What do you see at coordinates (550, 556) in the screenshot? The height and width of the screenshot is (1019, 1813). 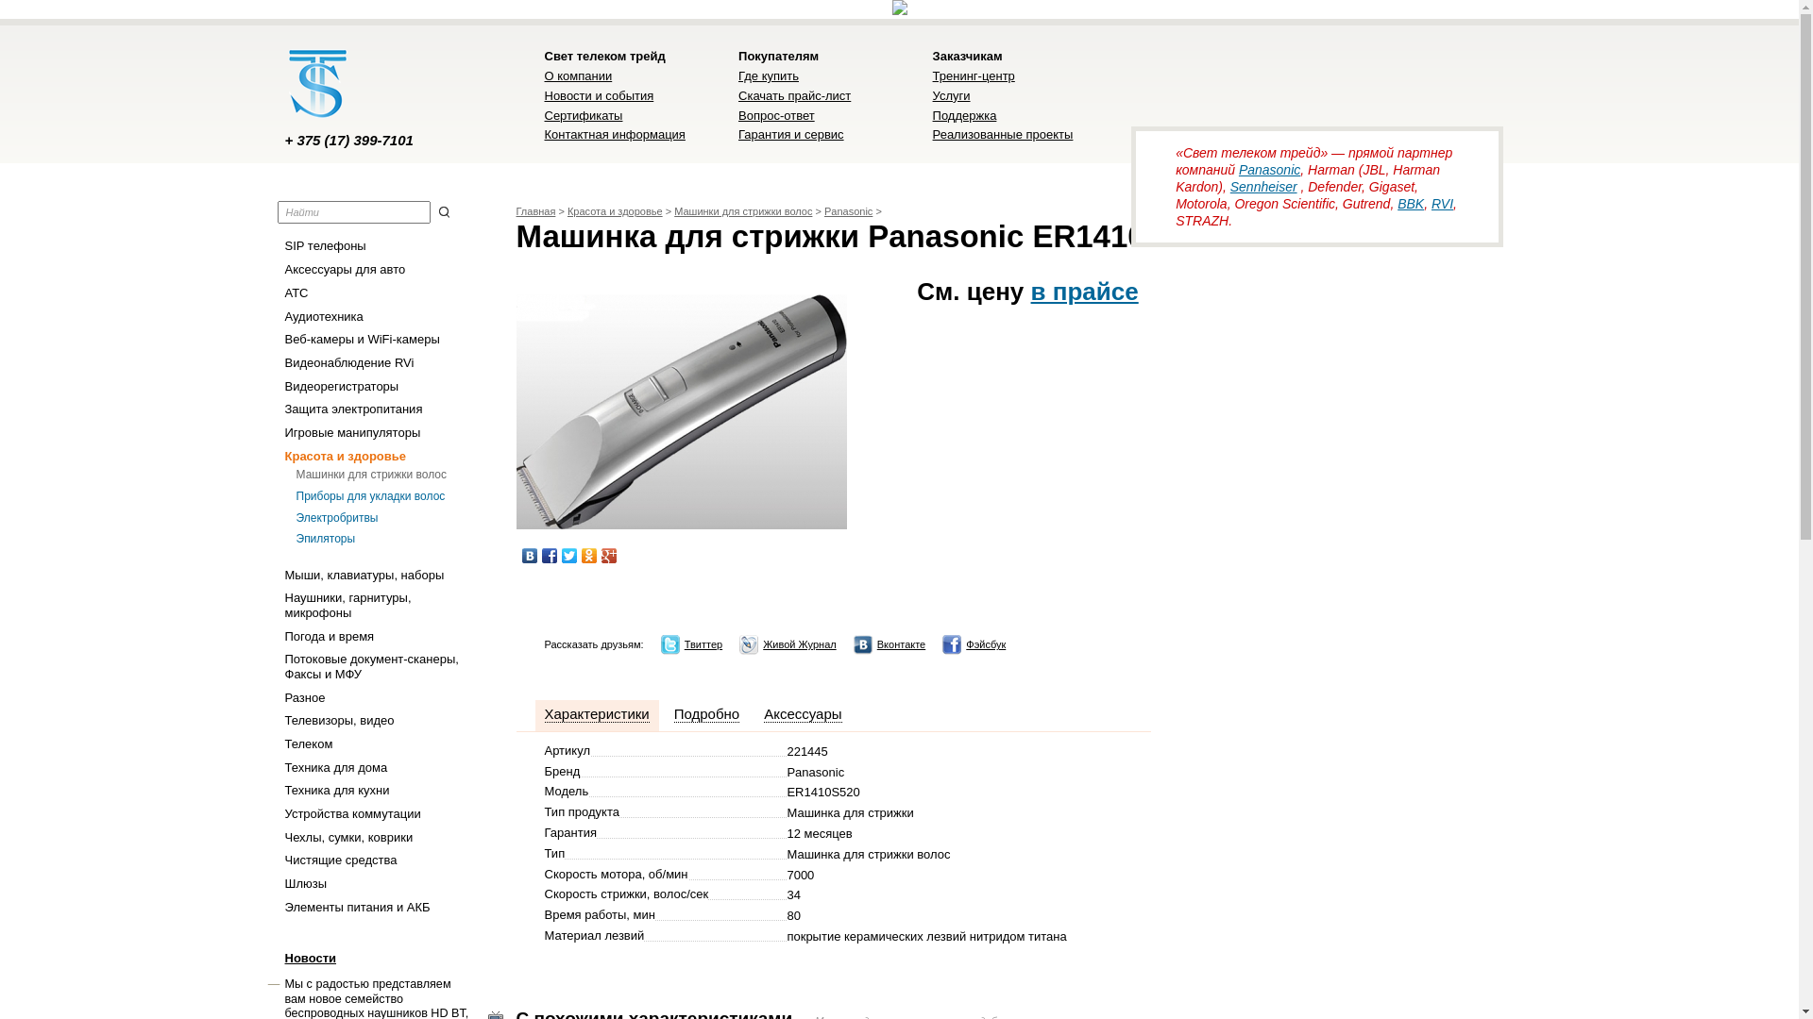 I see `Facebook` at bounding box center [550, 556].